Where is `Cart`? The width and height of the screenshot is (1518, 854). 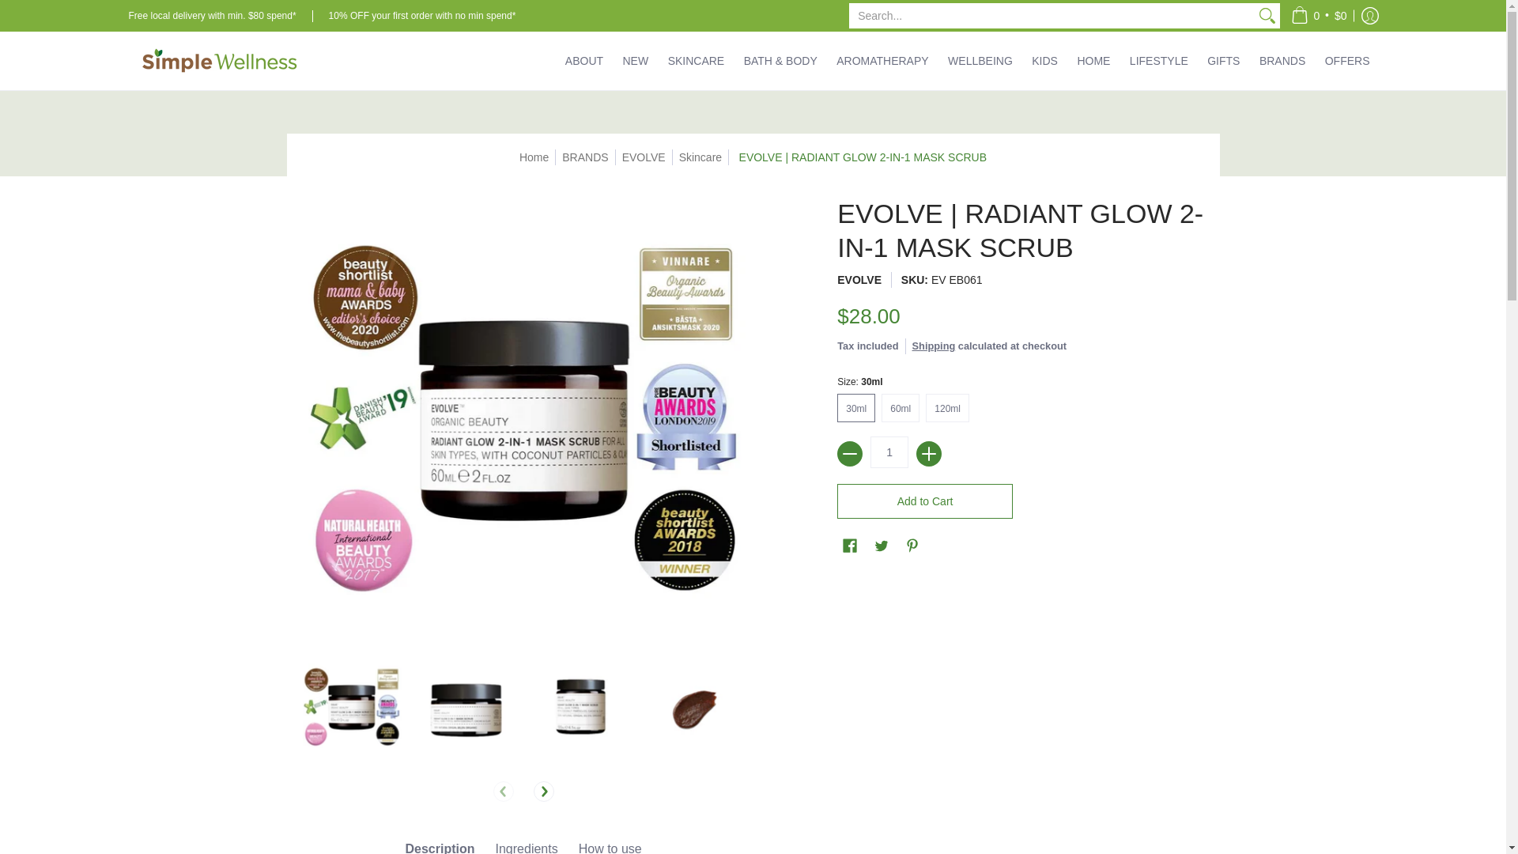
Cart is located at coordinates (1319, 16).